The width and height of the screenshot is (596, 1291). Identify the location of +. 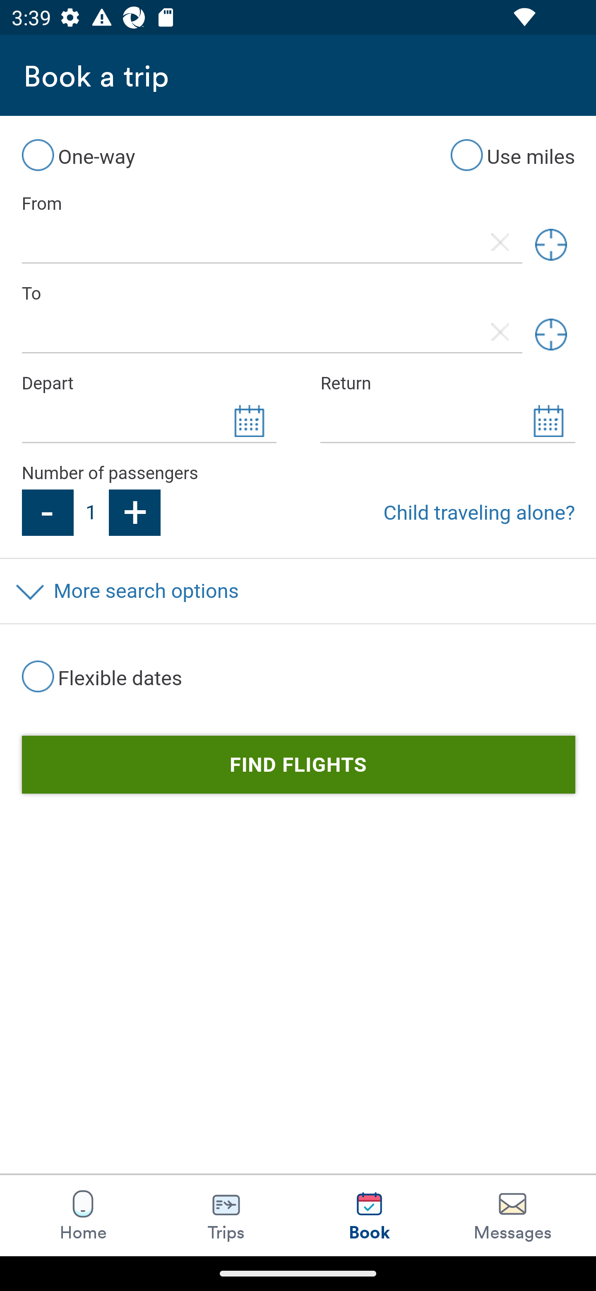
(135, 512).